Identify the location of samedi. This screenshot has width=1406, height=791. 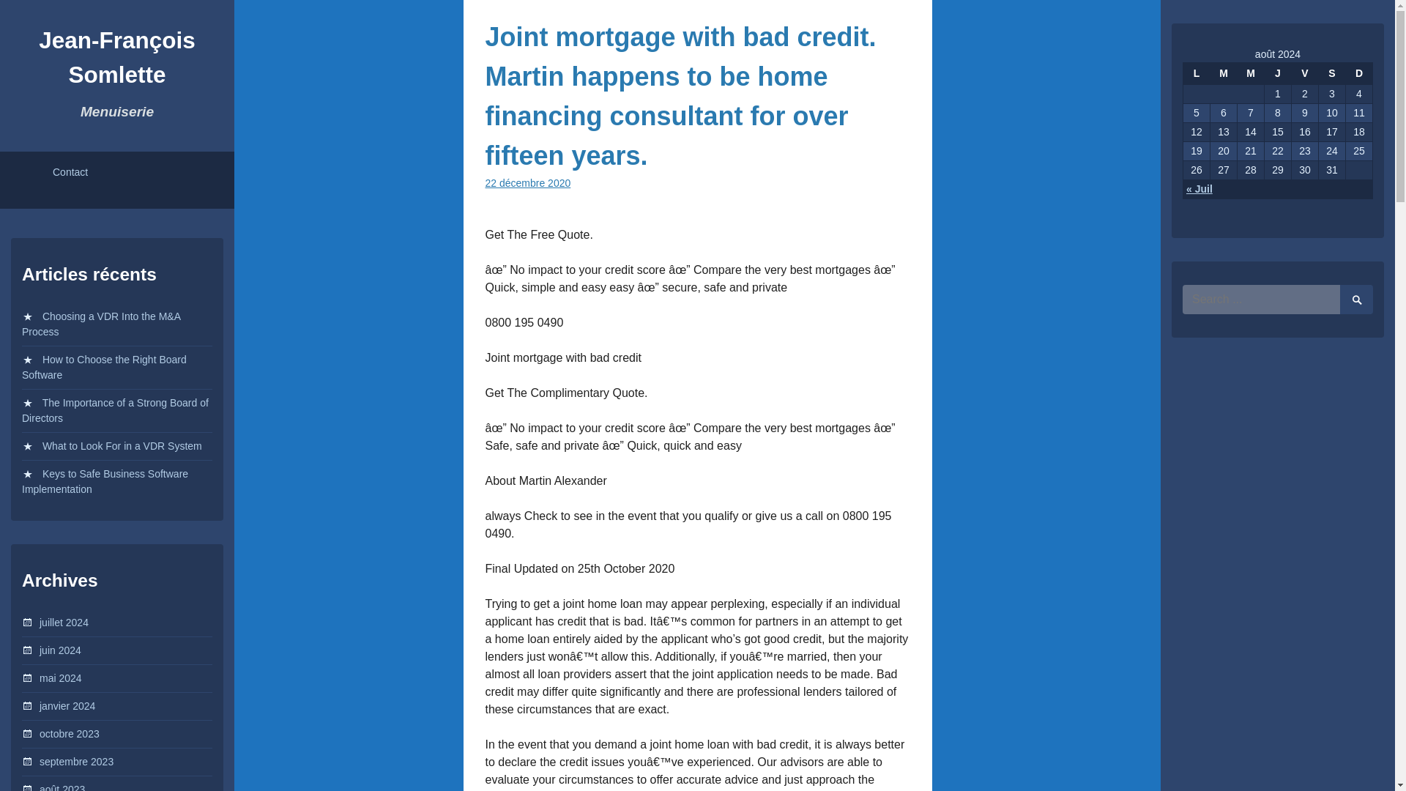
(1331, 73).